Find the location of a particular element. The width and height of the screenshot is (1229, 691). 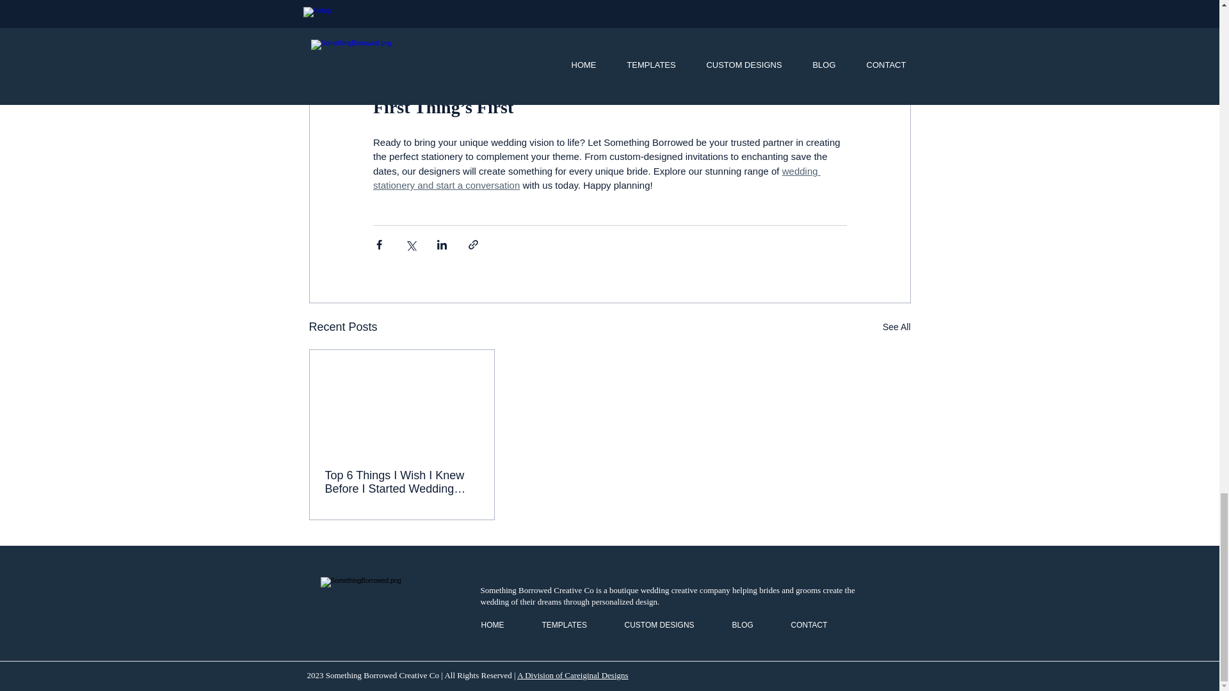

CONTACT is located at coordinates (818, 624).